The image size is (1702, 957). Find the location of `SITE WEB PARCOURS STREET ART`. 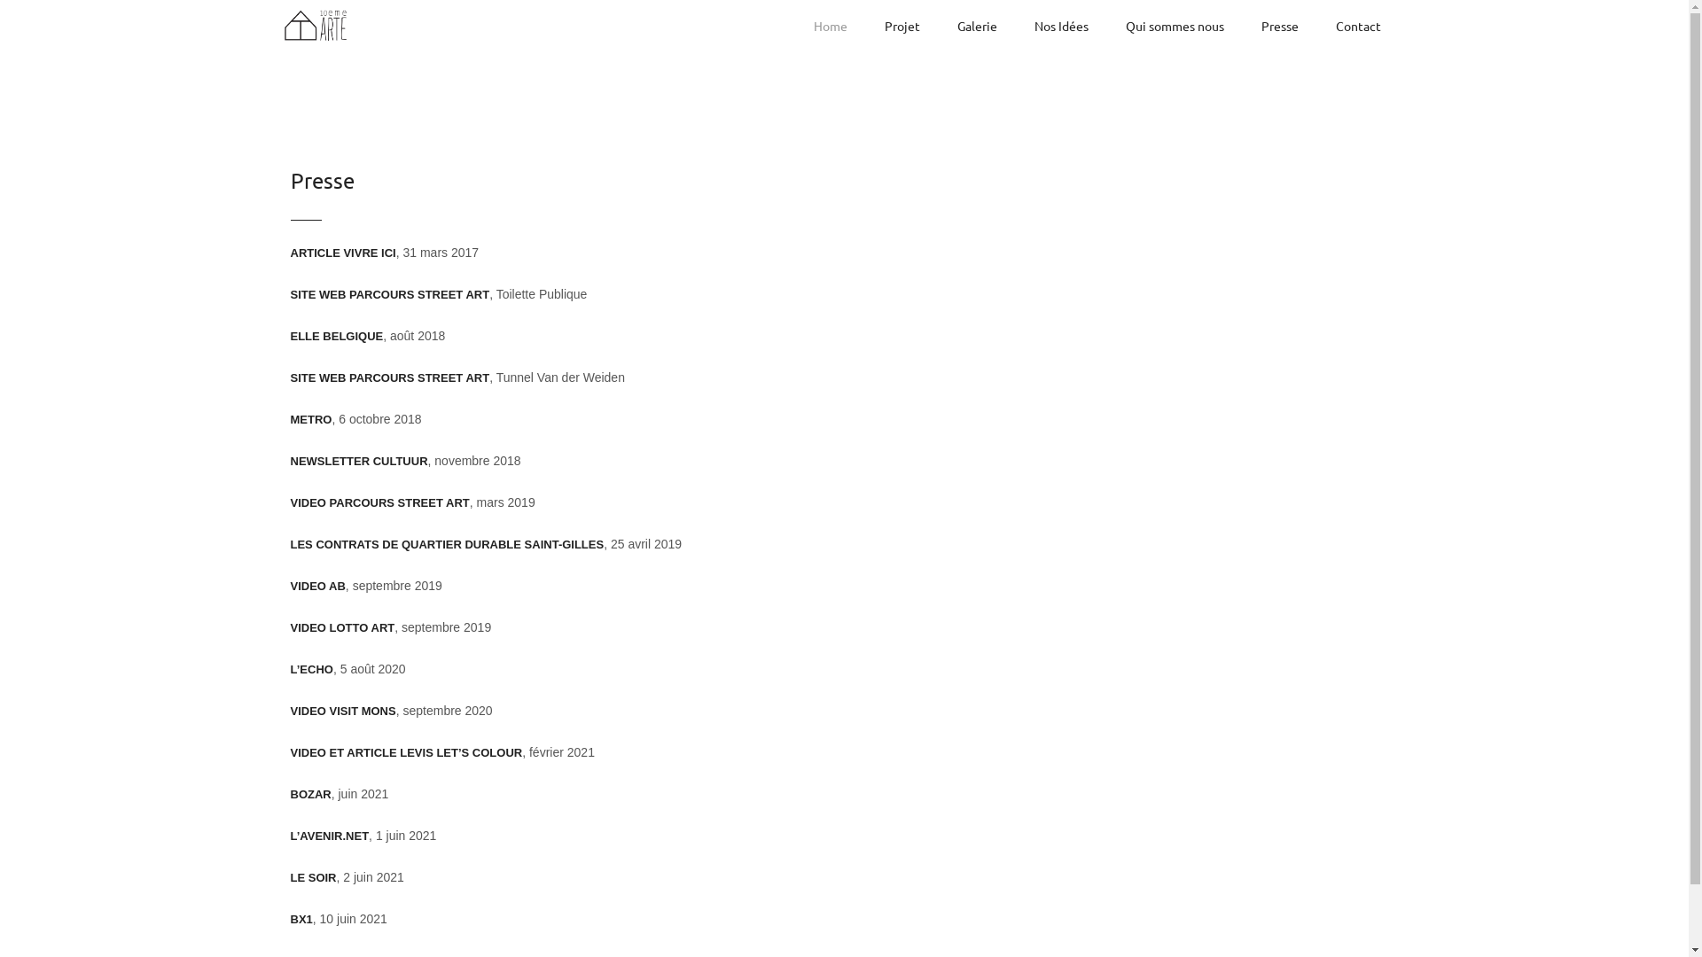

SITE WEB PARCOURS STREET ART is located at coordinates (390, 377).